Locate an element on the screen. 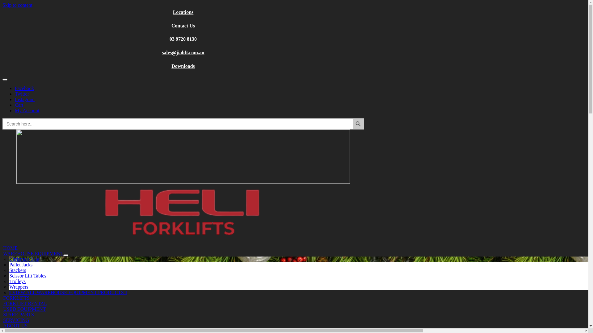  Christmas Sale is located at coordinates (24, 259).